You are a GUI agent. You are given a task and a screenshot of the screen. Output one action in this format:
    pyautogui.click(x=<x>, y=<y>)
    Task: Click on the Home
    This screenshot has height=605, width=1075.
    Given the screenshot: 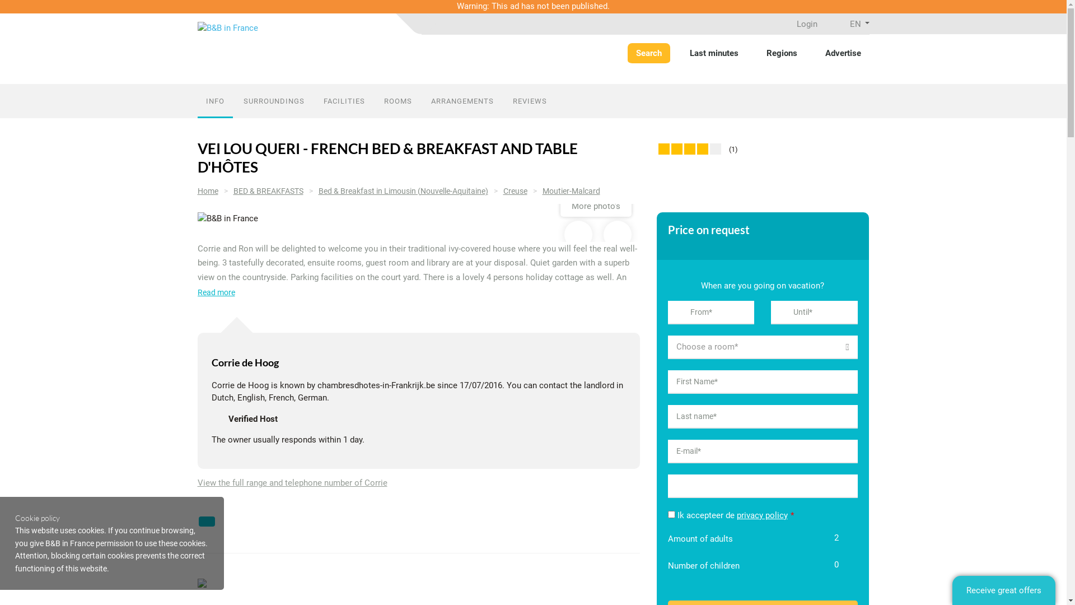 What is the action you would take?
    pyautogui.click(x=207, y=191)
    